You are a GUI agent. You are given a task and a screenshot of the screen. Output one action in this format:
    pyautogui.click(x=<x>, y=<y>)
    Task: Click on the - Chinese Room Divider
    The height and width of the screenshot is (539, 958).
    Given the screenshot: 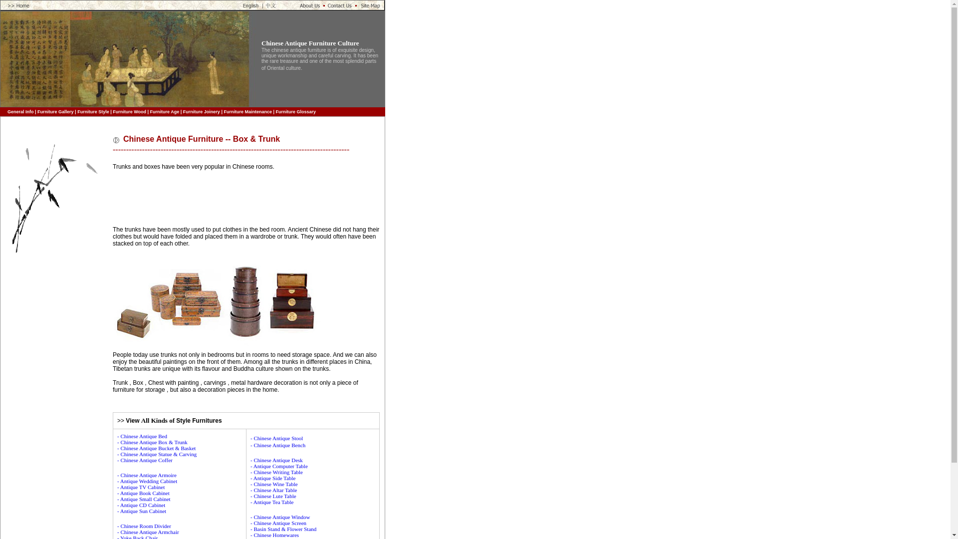 What is the action you would take?
    pyautogui.click(x=144, y=526)
    